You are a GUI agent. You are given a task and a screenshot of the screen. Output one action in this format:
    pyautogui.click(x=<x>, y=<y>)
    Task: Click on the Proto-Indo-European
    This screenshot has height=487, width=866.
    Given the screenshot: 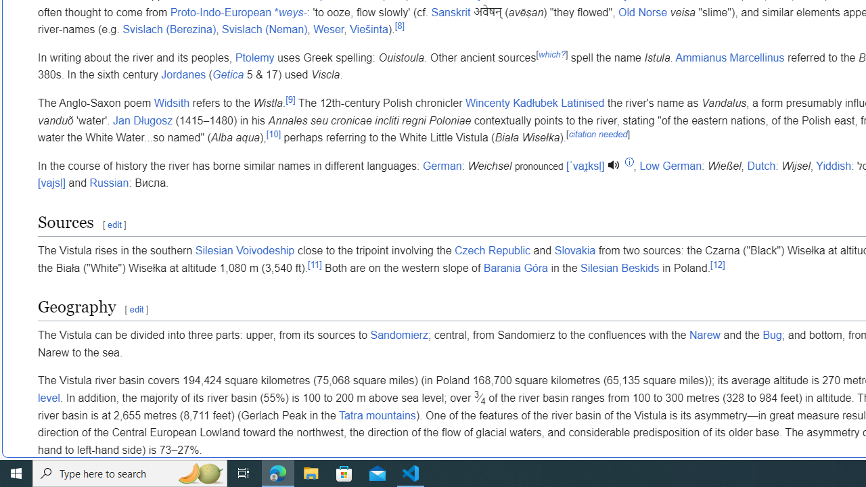 What is the action you would take?
    pyautogui.click(x=221, y=12)
    